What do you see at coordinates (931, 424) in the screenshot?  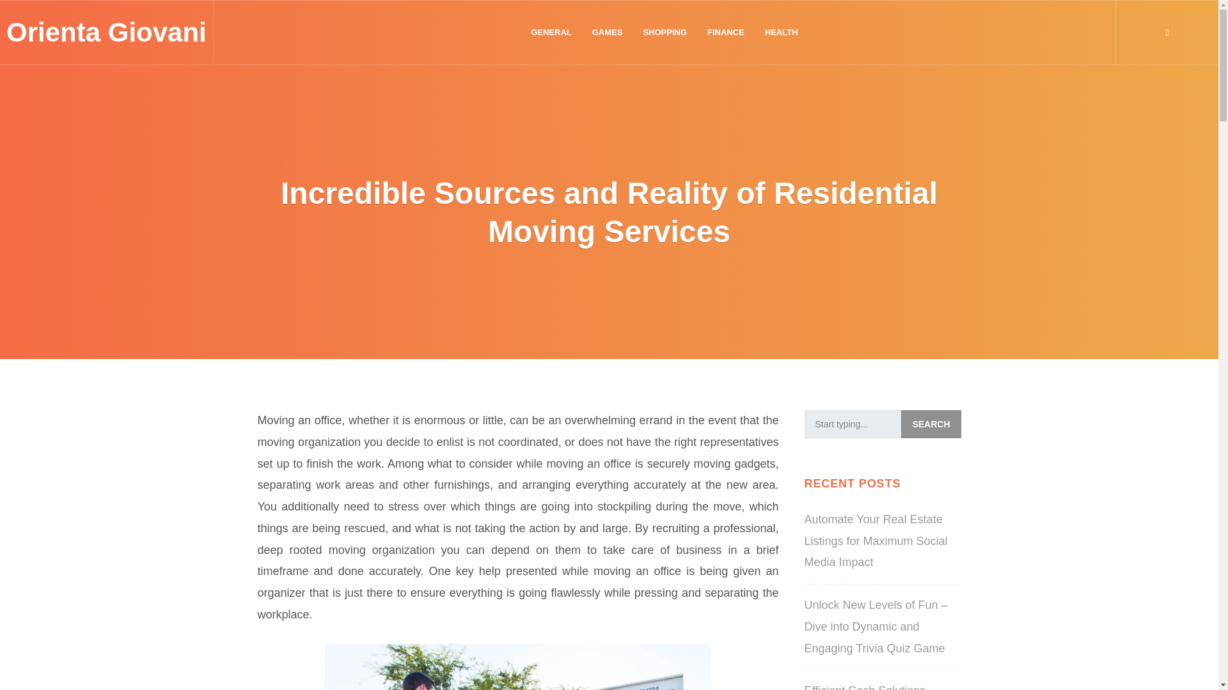 I see `Search` at bounding box center [931, 424].